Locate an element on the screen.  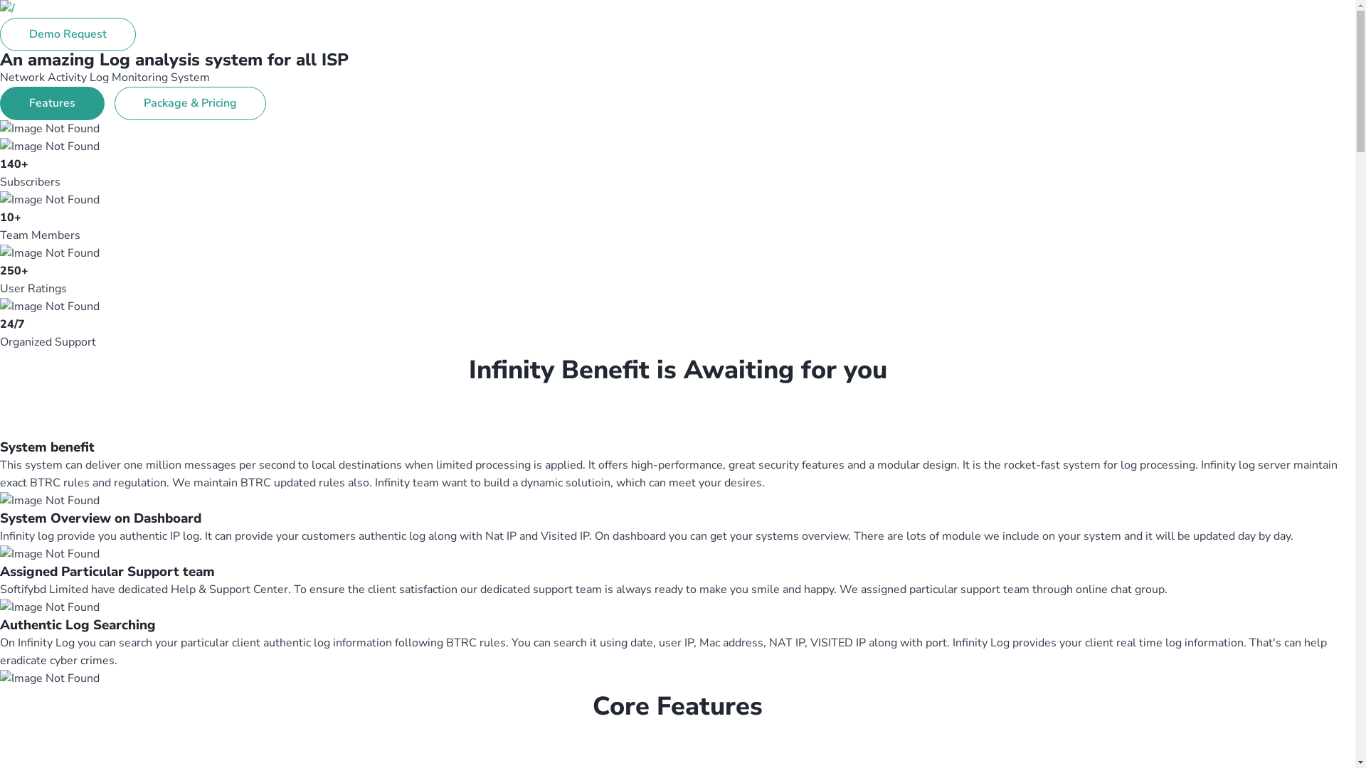
Package & Pricing is located at coordinates (191, 104).